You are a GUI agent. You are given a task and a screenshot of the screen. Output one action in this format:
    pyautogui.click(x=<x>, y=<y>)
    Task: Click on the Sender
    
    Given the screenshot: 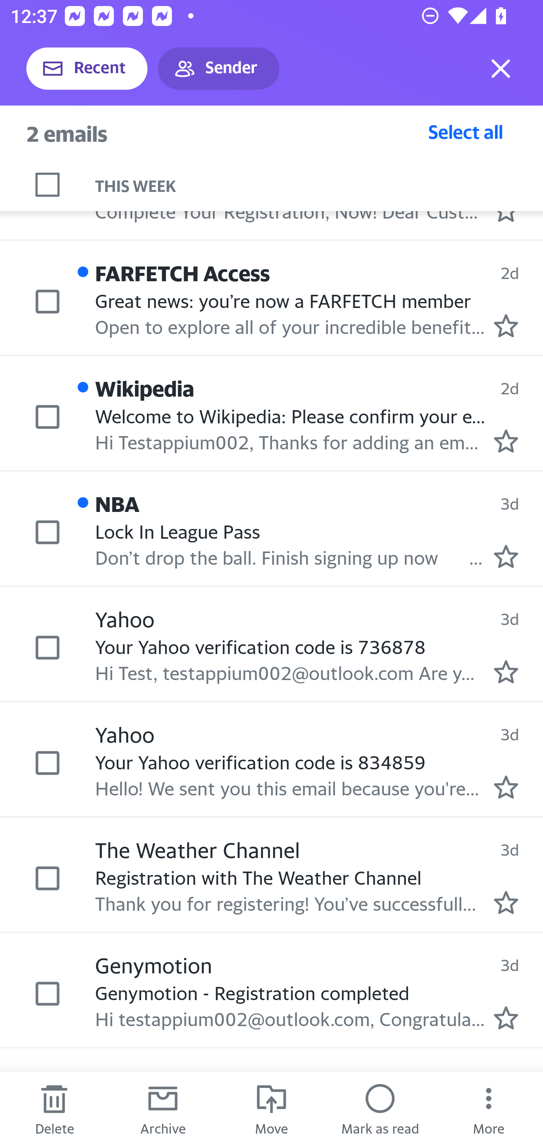 What is the action you would take?
    pyautogui.click(x=219, y=69)
    